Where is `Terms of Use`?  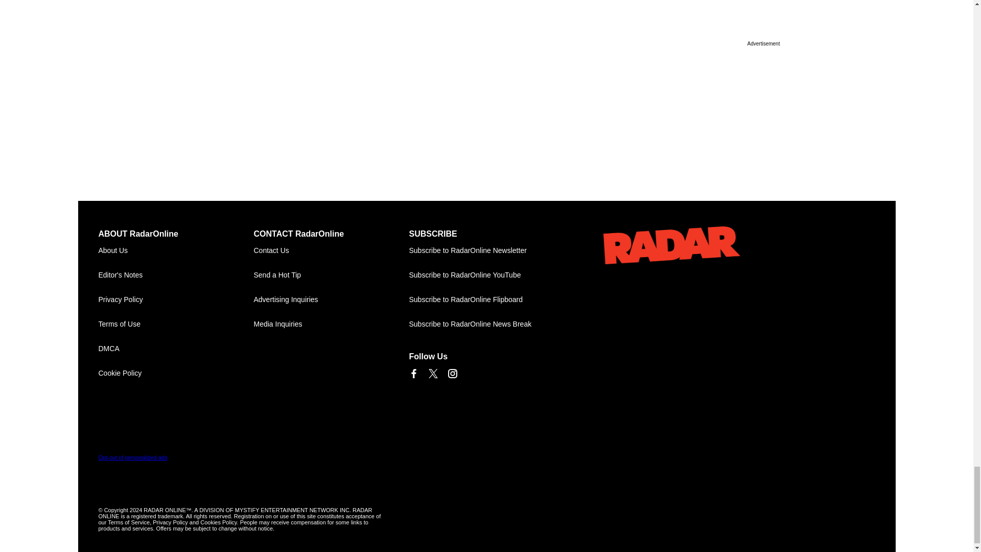 Terms of Use is located at coordinates (176, 324).